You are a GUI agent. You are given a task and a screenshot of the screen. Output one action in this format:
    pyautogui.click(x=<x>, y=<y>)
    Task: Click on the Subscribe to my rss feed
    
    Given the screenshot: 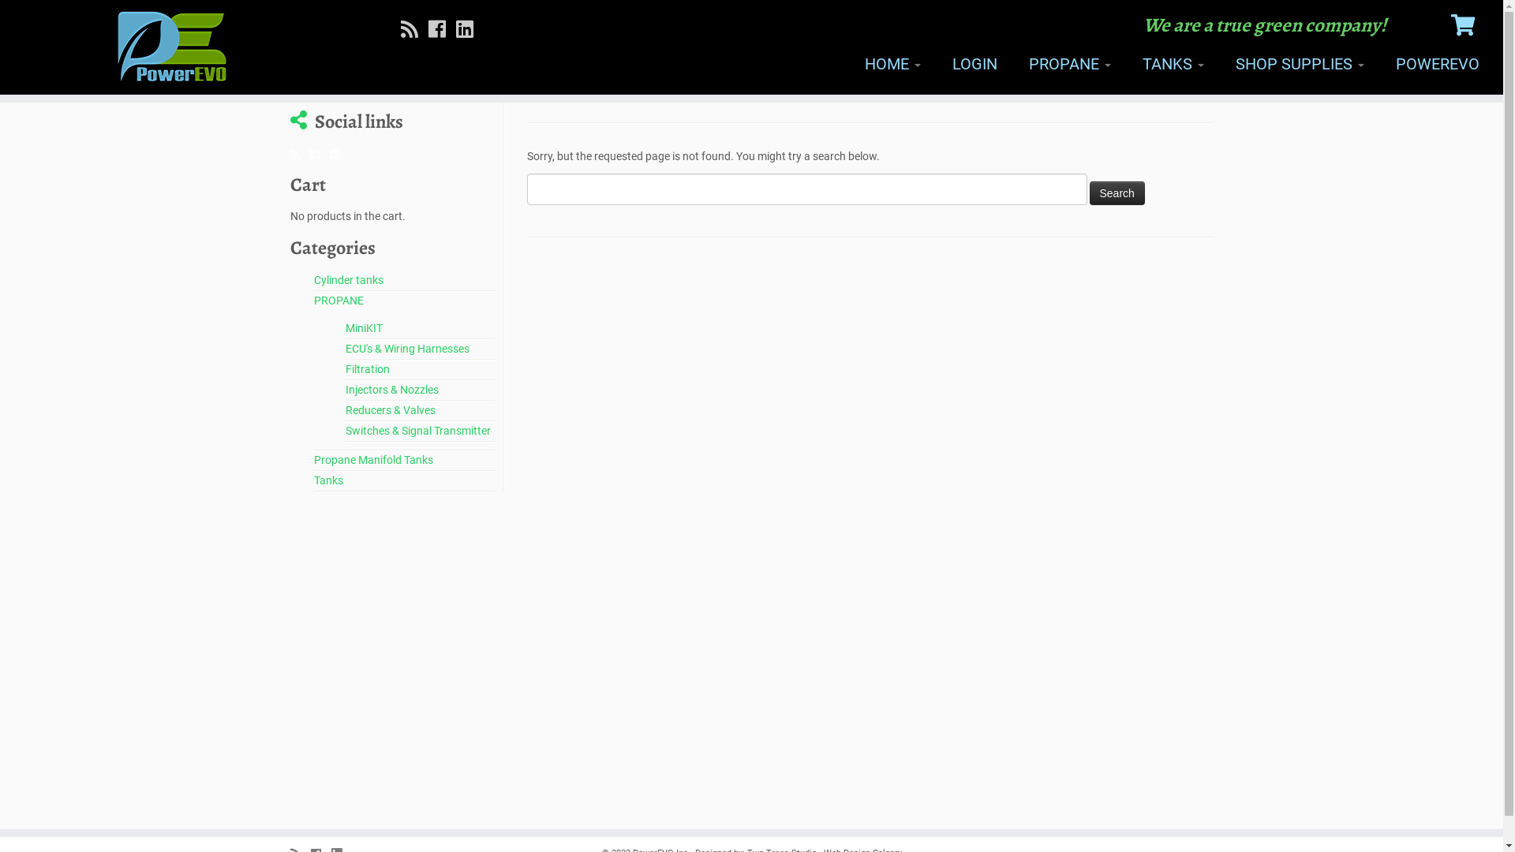 What is the action you would take?
    pyautogui.click(x=300, y=155)
    